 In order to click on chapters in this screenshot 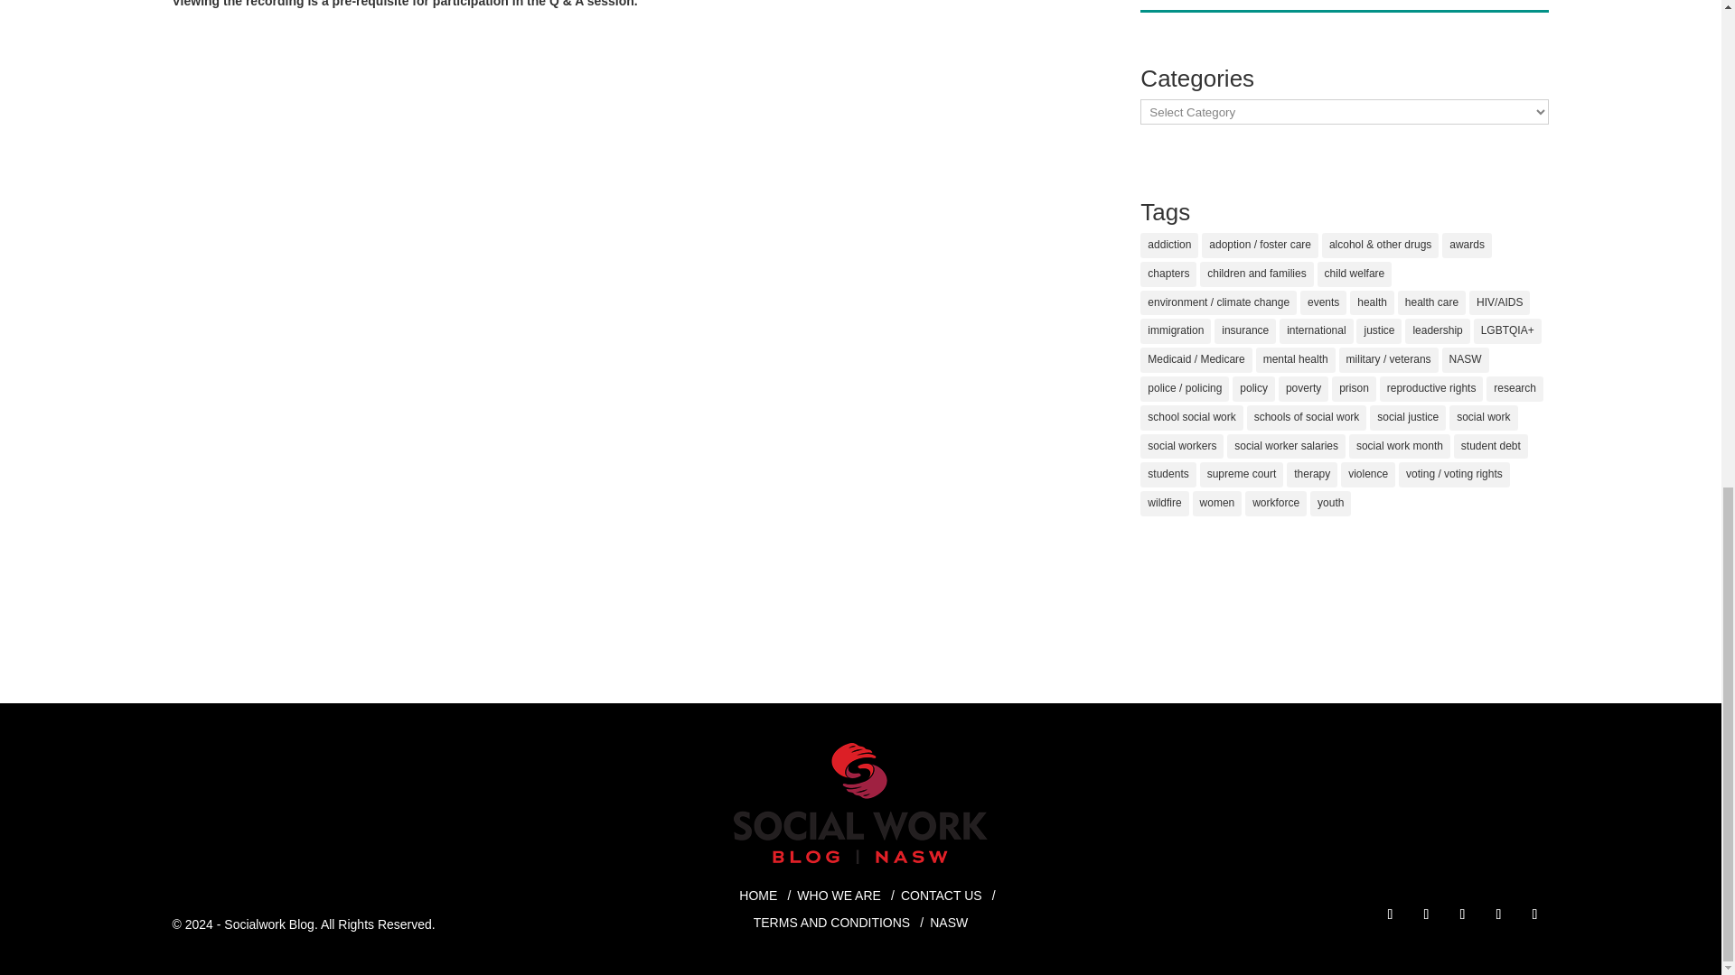, I will do `click(1168, 274)`.